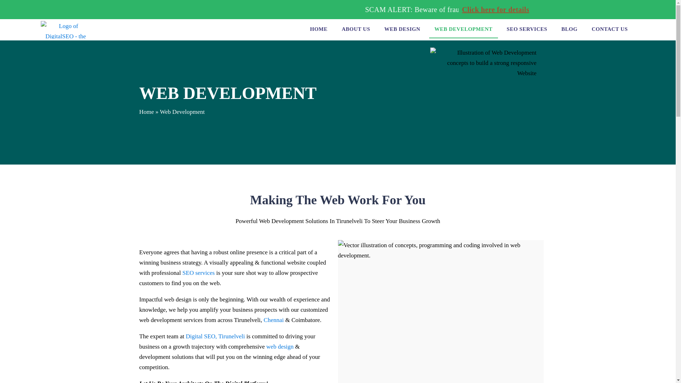 Image resolution: width=681 pixels, height=383 pixels. Describe the element at coordinates (146, 112) in the screenshot. I see `Home` at that location.